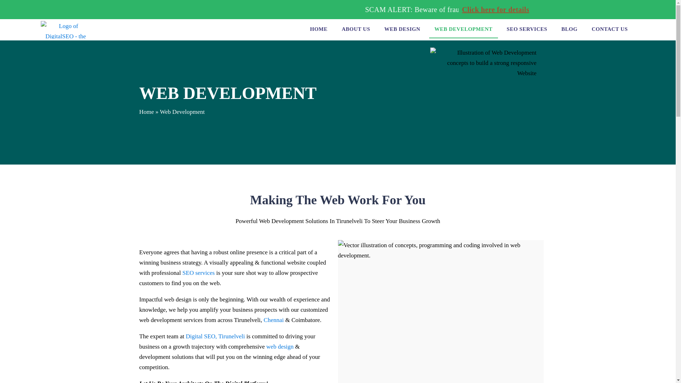 Image resolution: width=681 pixels, height=383 pixels. Describe the element at coordinates (146, 112) in the screenshot. I see `Home` at that location.